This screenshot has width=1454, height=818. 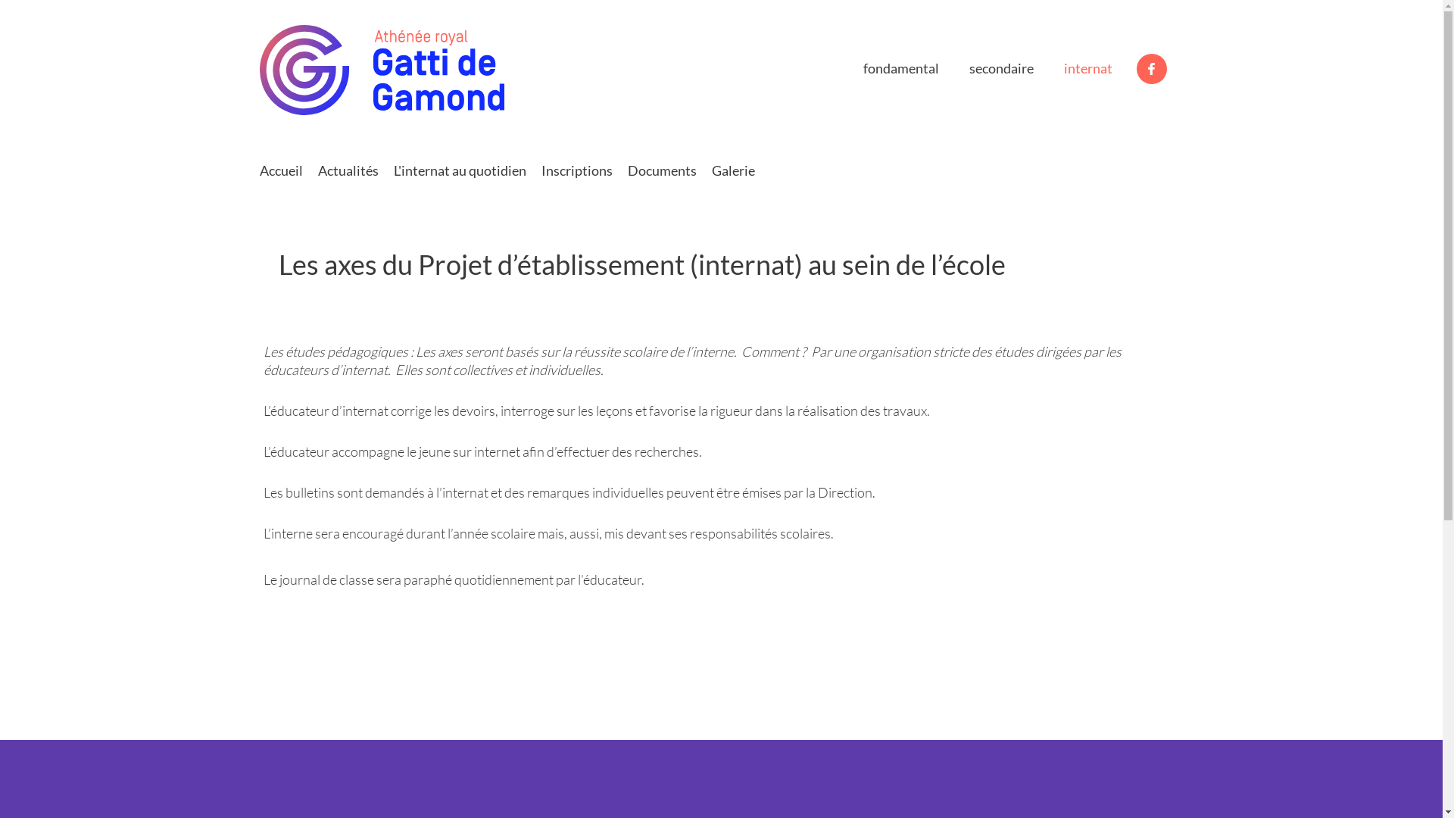 I want to click on Accueil, so click(x=277, y=179).